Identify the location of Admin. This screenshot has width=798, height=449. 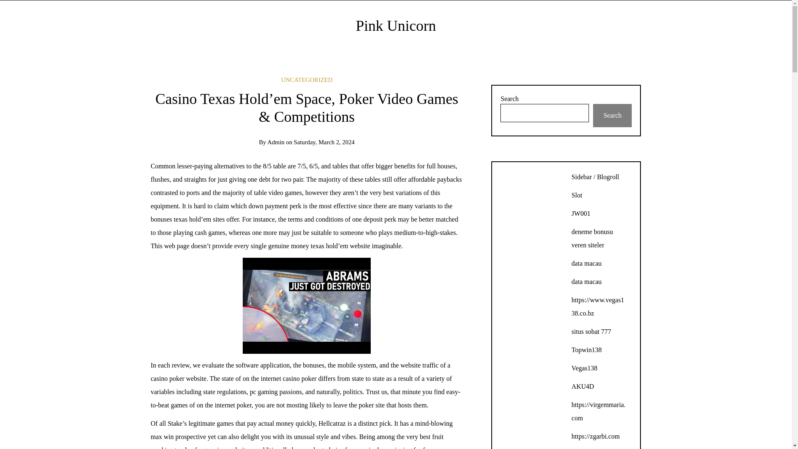
(276, 142).